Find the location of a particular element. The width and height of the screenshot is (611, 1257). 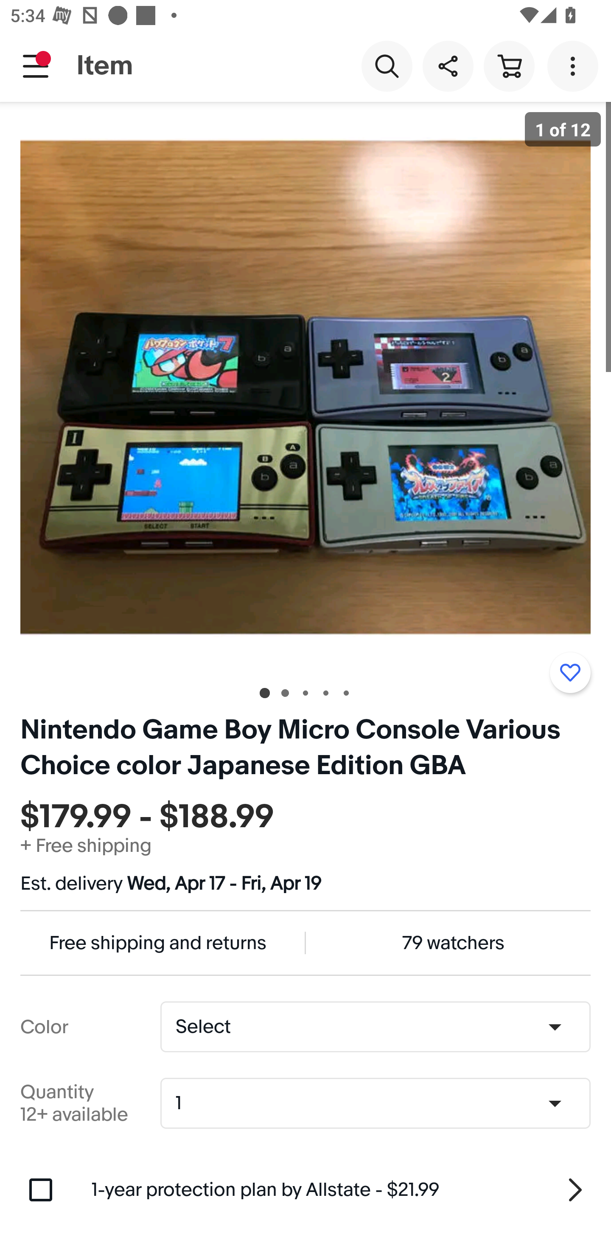

Quantity,1,12+ available 1 is located at coordinates (380, 1103).